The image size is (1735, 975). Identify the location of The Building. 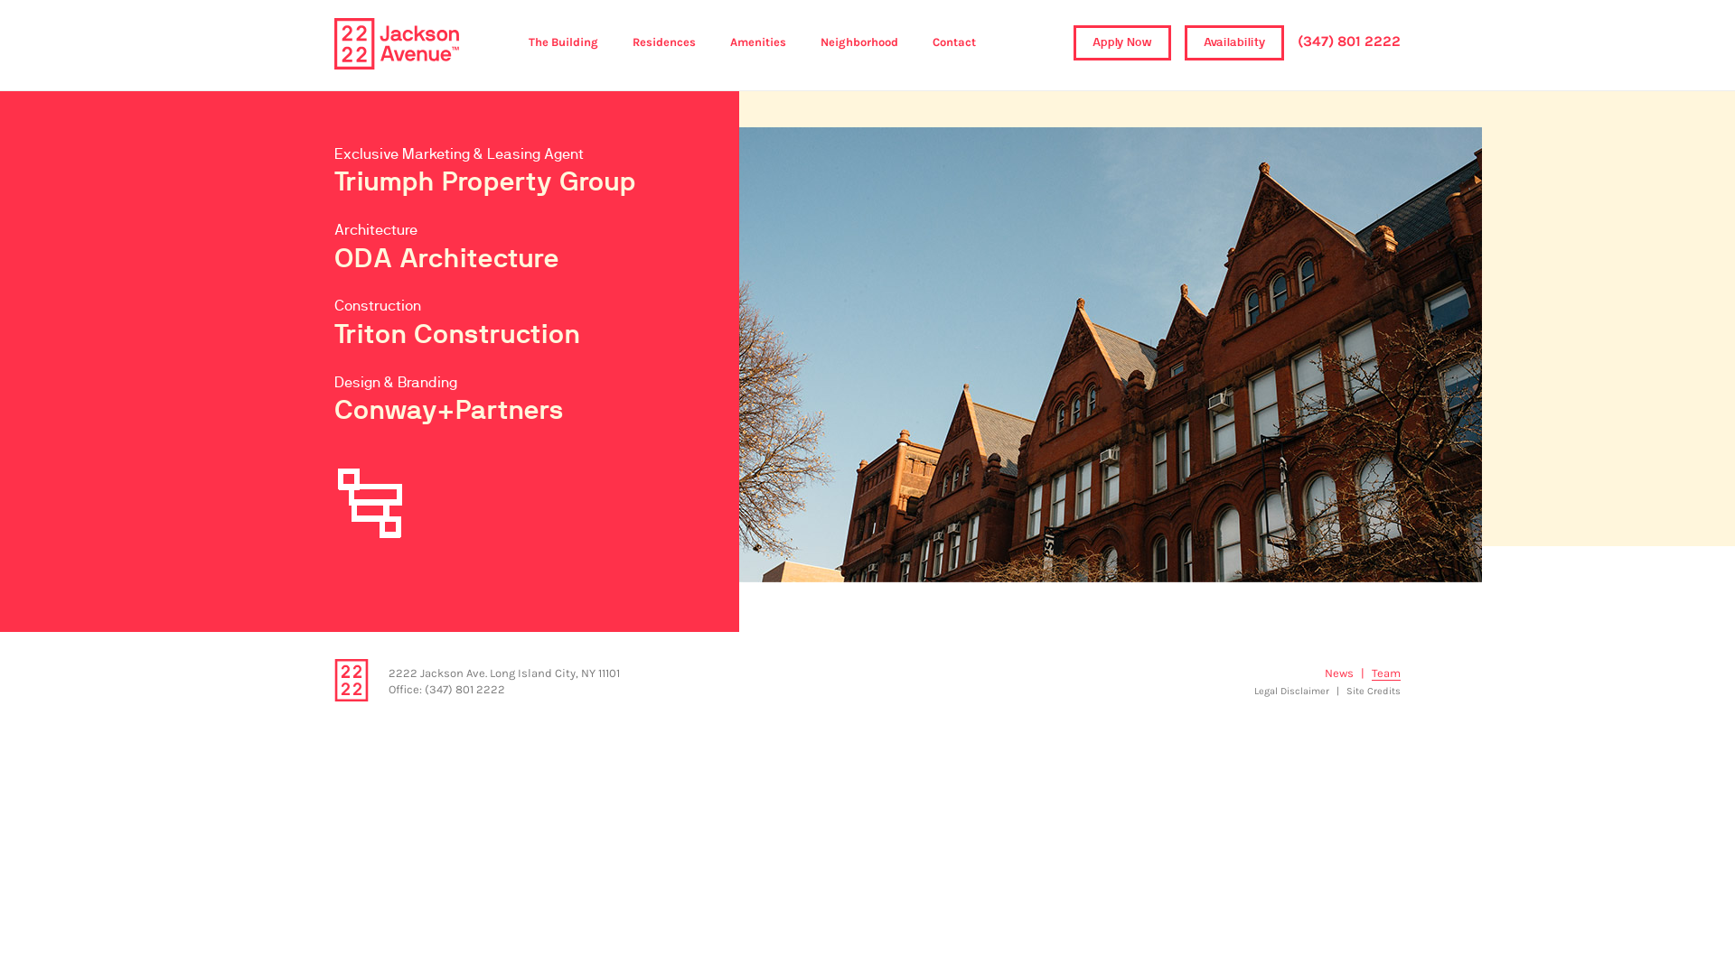
(564, 42).